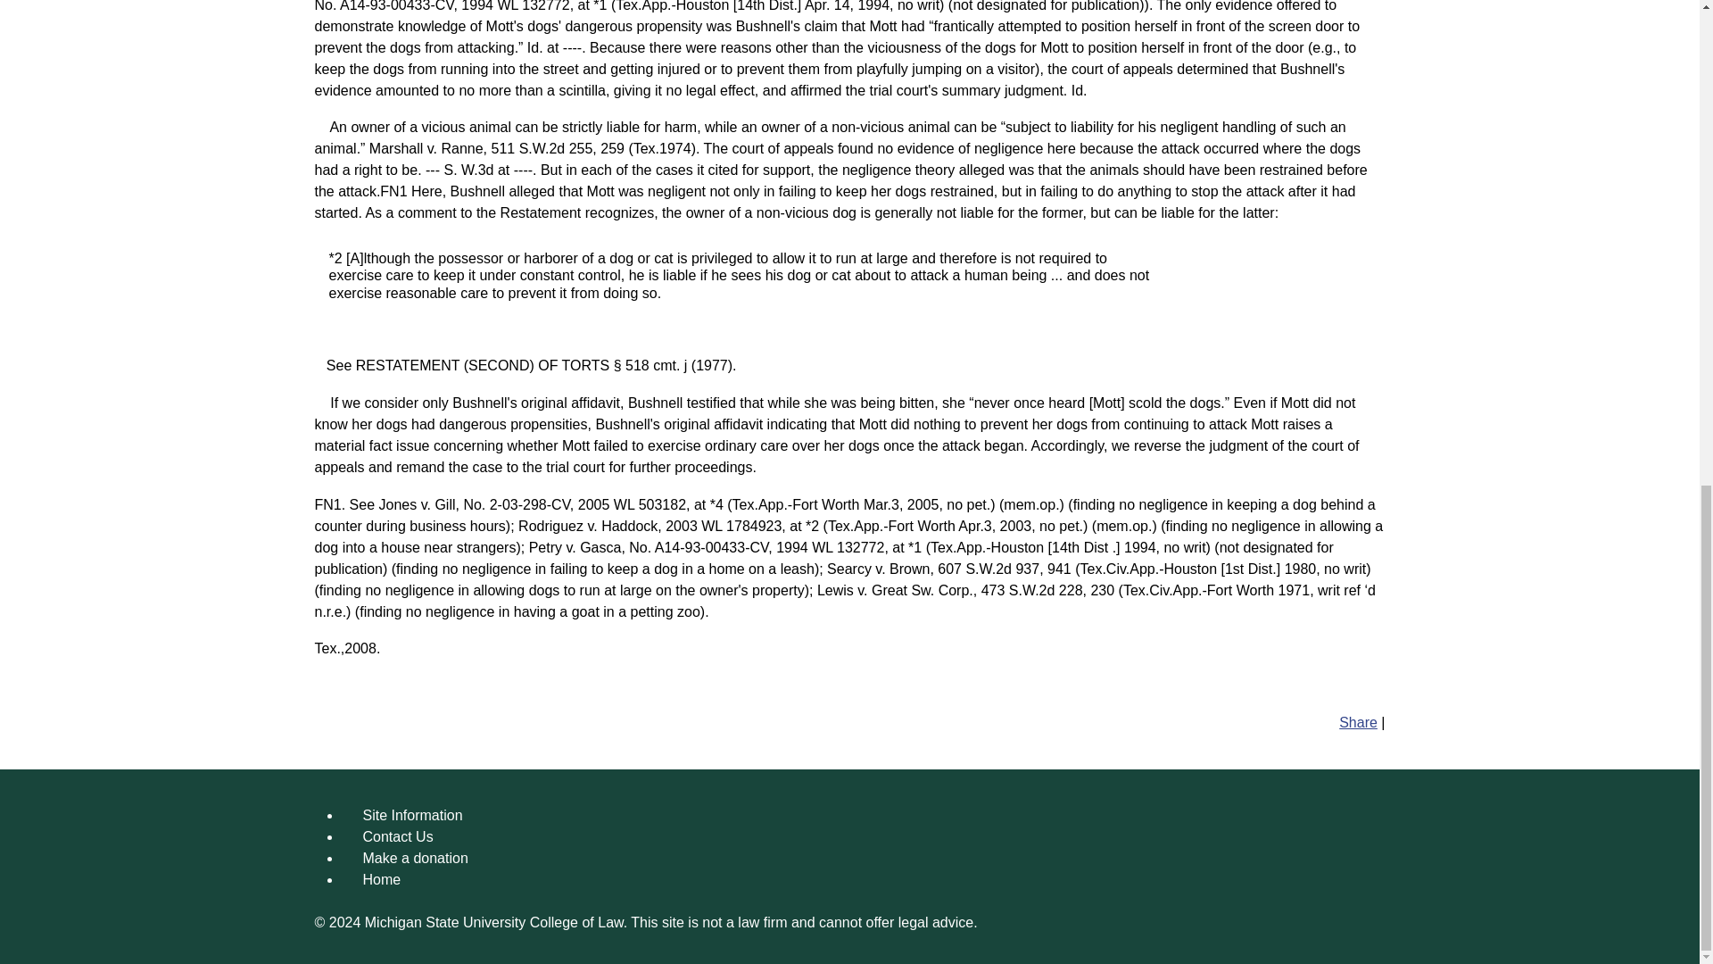  Describe the element at coordinates (414, 857) in the screenshot. I see `Make a donation` at that location.